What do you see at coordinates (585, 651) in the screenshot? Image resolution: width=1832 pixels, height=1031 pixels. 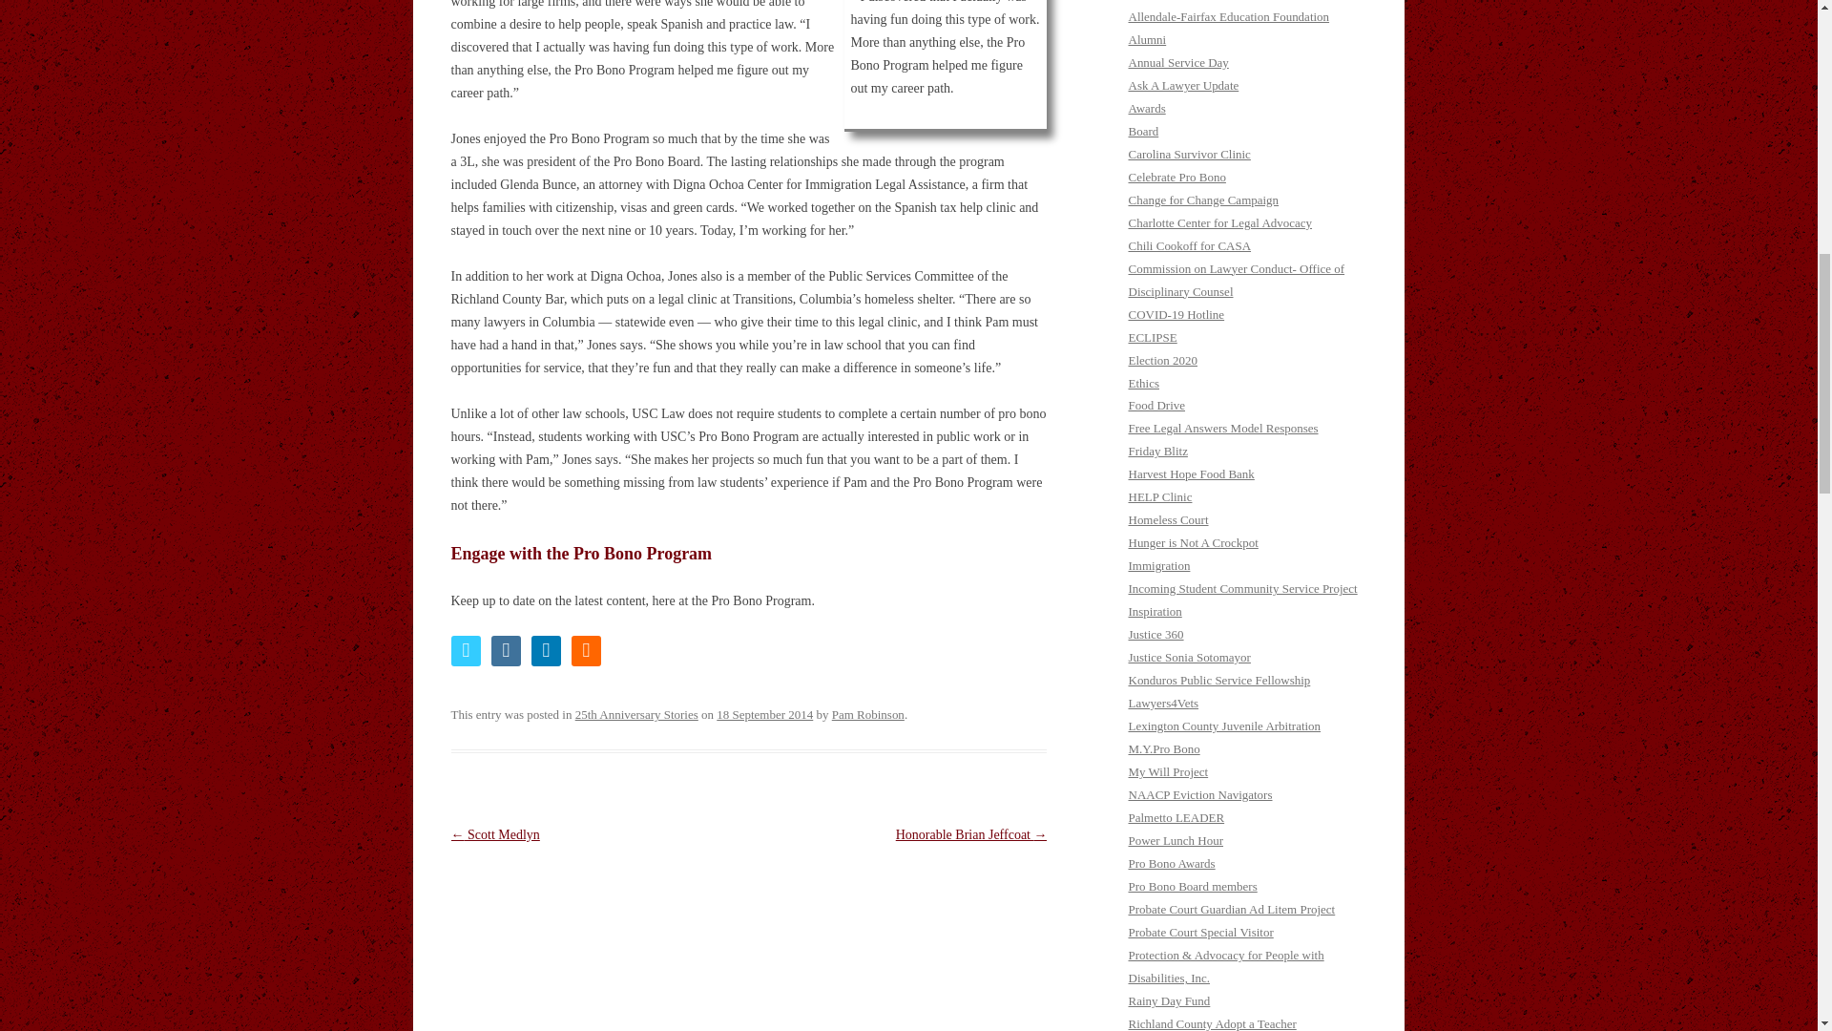 I see `Subscribe via RSS` at bounding box center [585, 651].